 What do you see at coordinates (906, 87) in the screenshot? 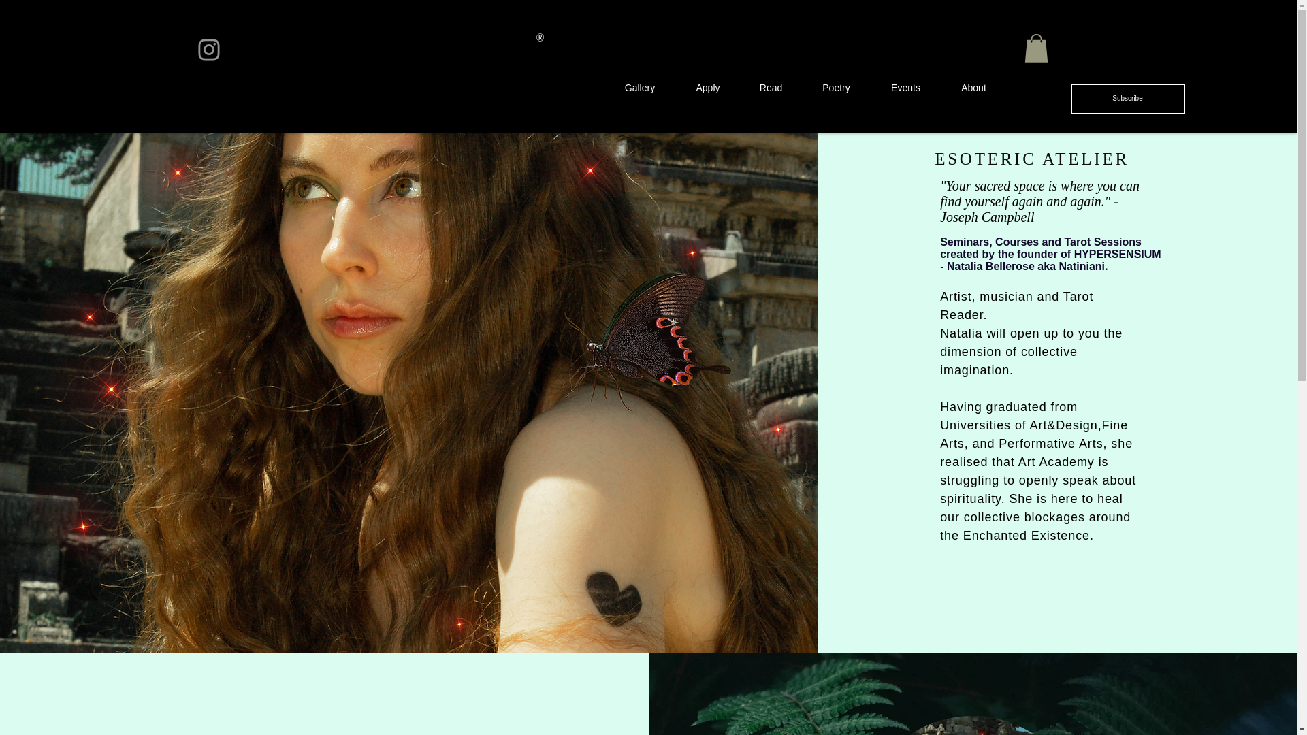
I see `Events` at bounding box center [906, 87].